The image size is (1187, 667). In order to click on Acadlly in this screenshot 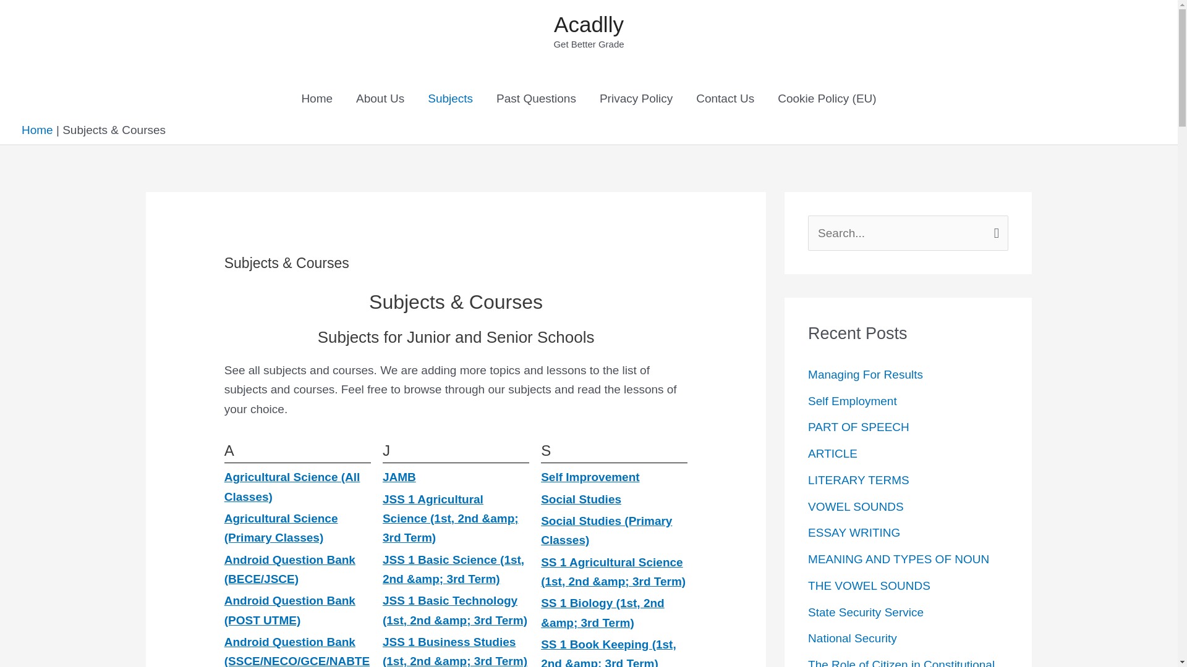, I will do `click(589, 25)`.